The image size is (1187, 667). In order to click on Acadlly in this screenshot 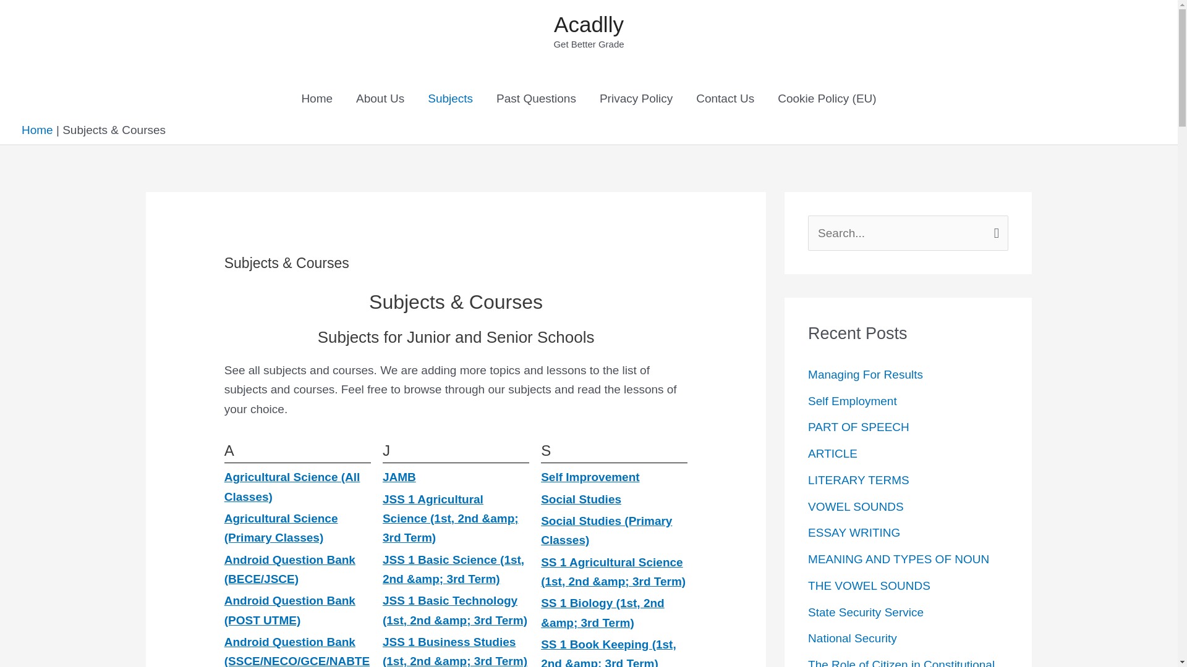, I will do `click(589, 25)`.